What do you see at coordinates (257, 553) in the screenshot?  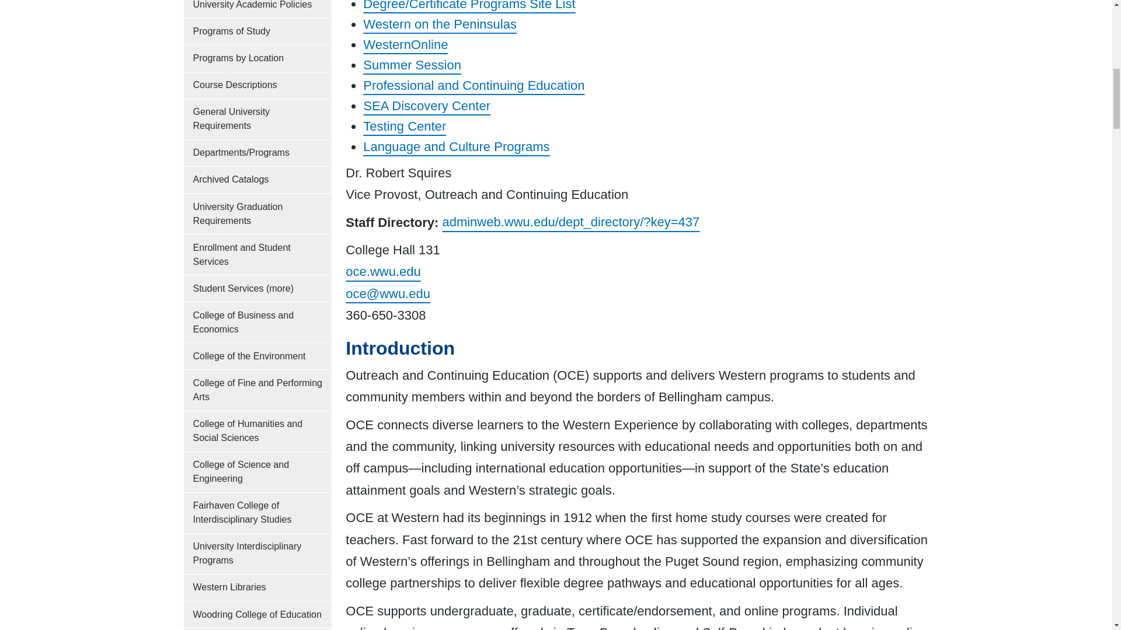 I see `University Interdisciplinary Programs` at bounding box center [257, 553].